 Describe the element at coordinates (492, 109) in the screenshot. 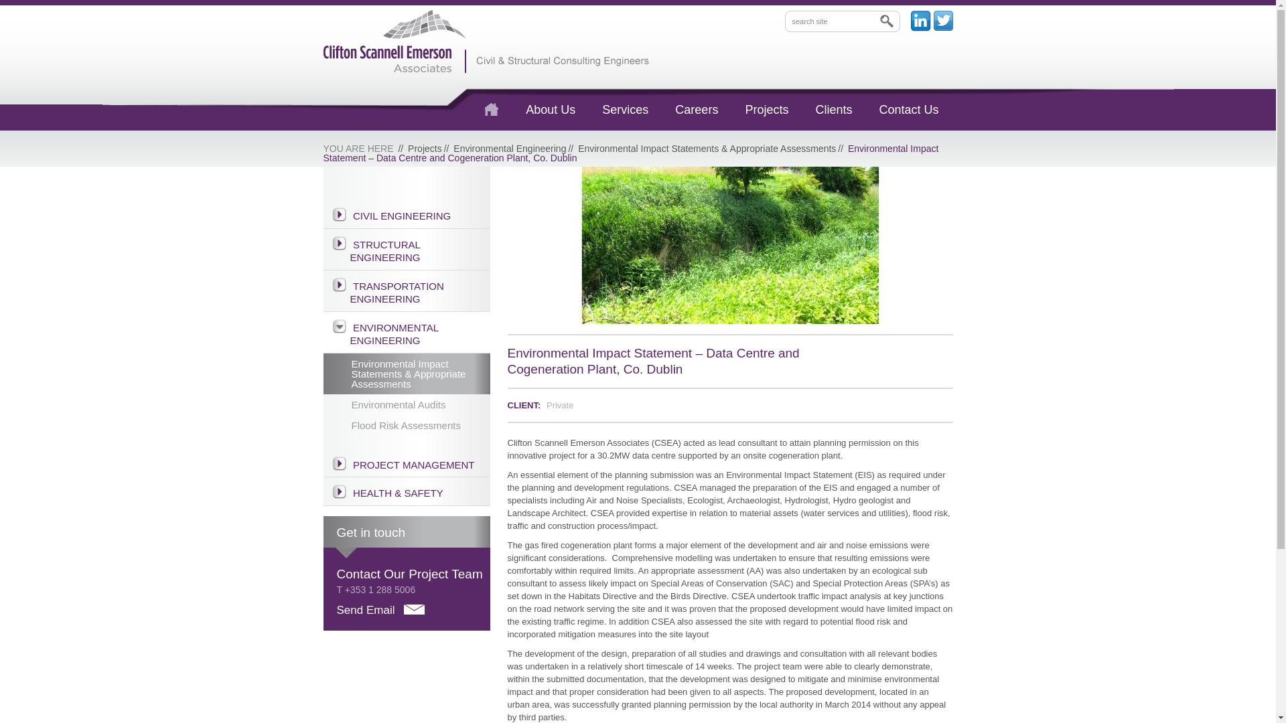

I see `Home` at that location.